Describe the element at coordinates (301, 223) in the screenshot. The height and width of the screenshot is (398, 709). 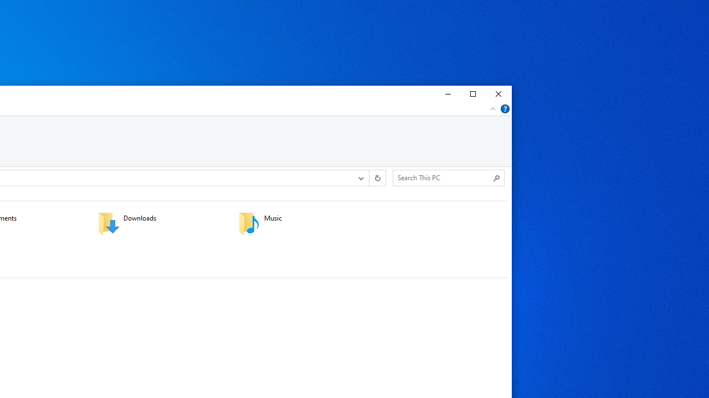
I see `Music` at that location.